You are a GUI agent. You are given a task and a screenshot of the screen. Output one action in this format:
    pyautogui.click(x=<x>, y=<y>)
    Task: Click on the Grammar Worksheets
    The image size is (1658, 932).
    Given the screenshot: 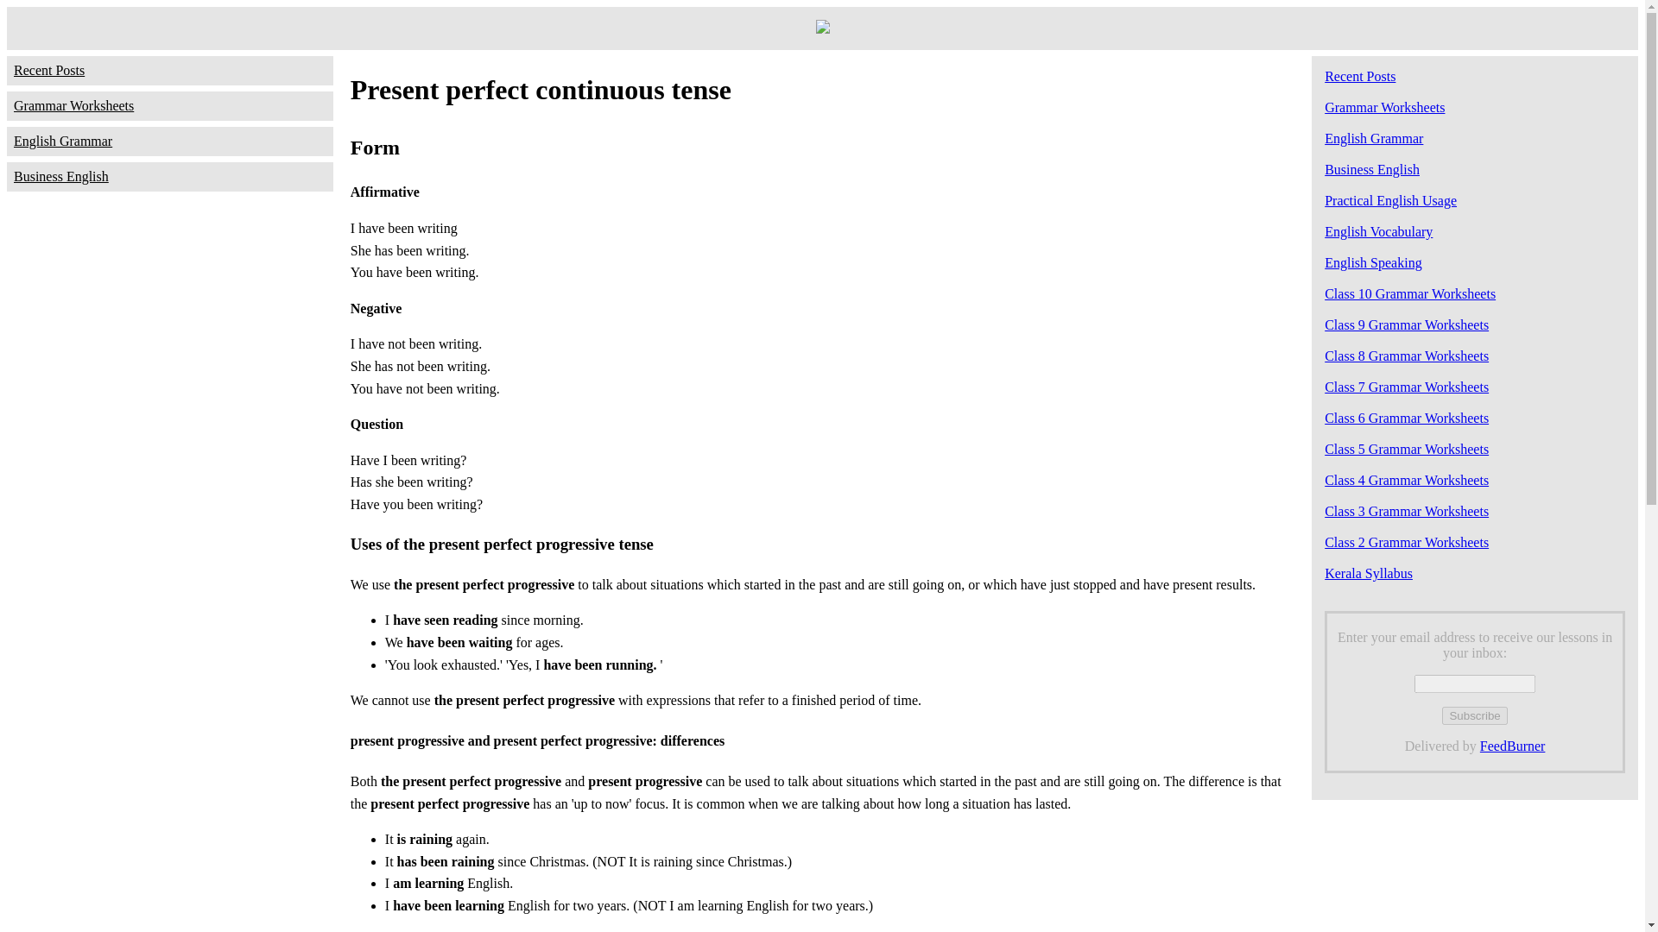 What is the action you would take?
    pyautogui.click(x=1384, y=107)
    